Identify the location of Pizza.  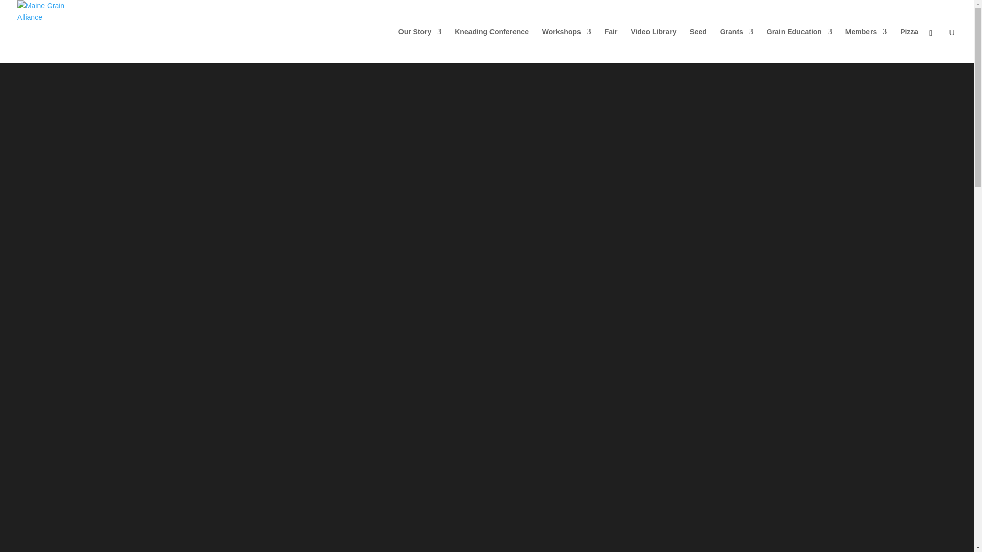
(909, 46).